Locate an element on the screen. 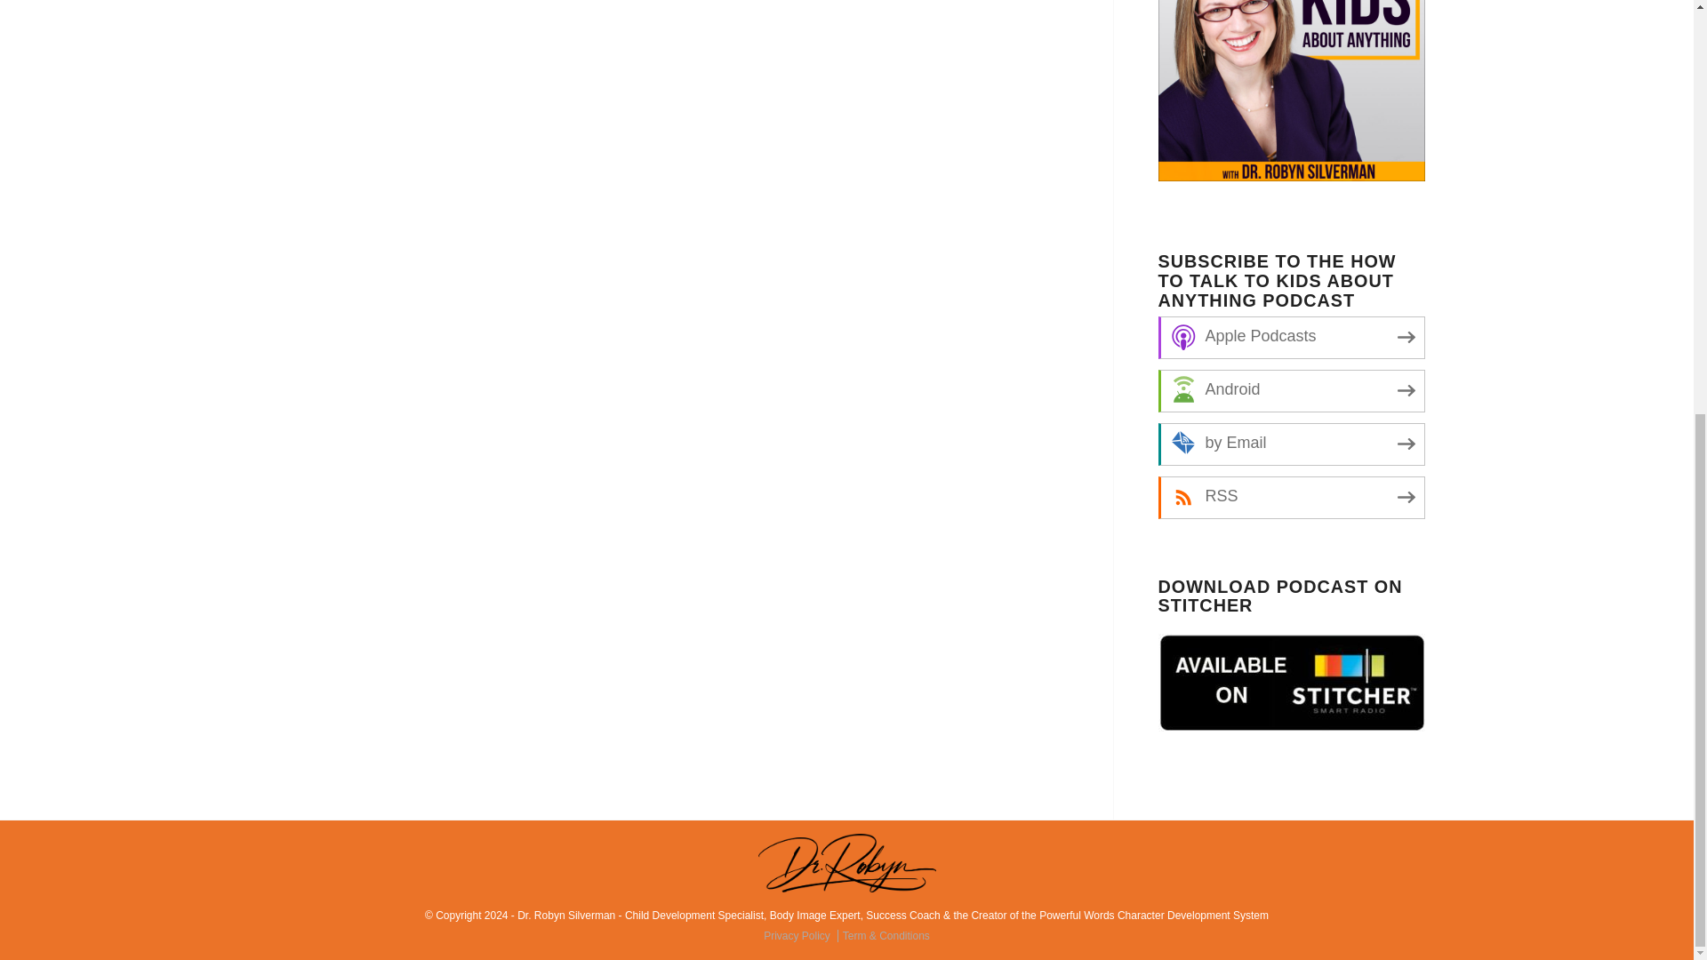  Subscribe by Email is located at coordinates (1290, 444).